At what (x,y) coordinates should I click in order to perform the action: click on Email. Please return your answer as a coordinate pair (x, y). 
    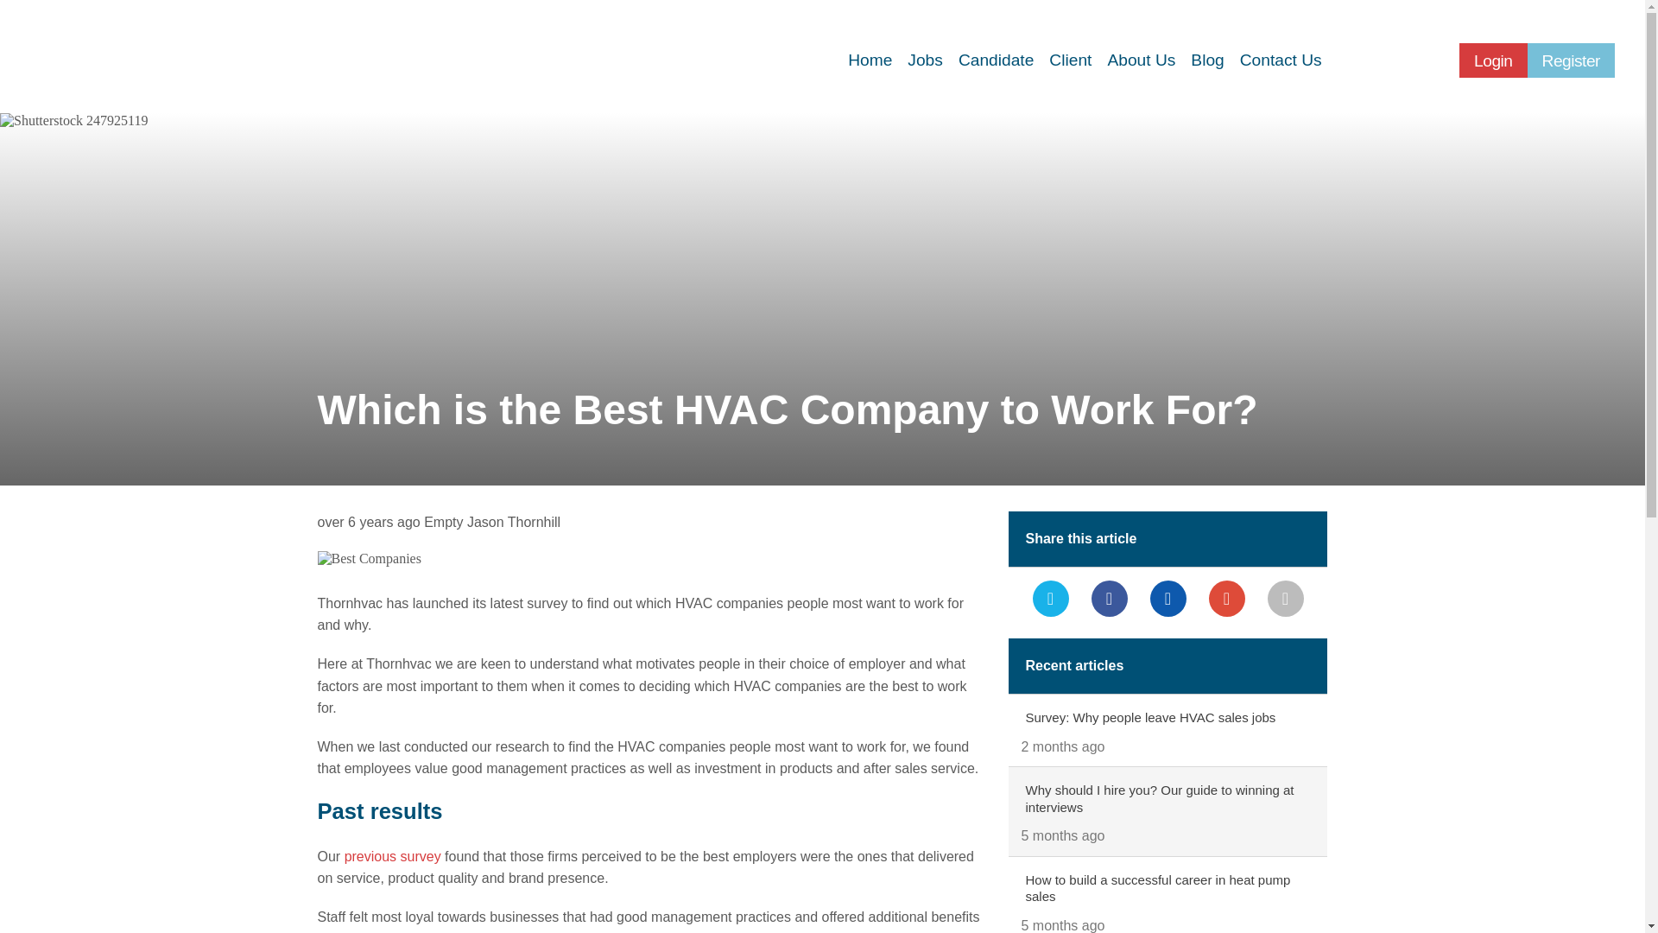
    Looking at the image, I should click on (1285, 598).